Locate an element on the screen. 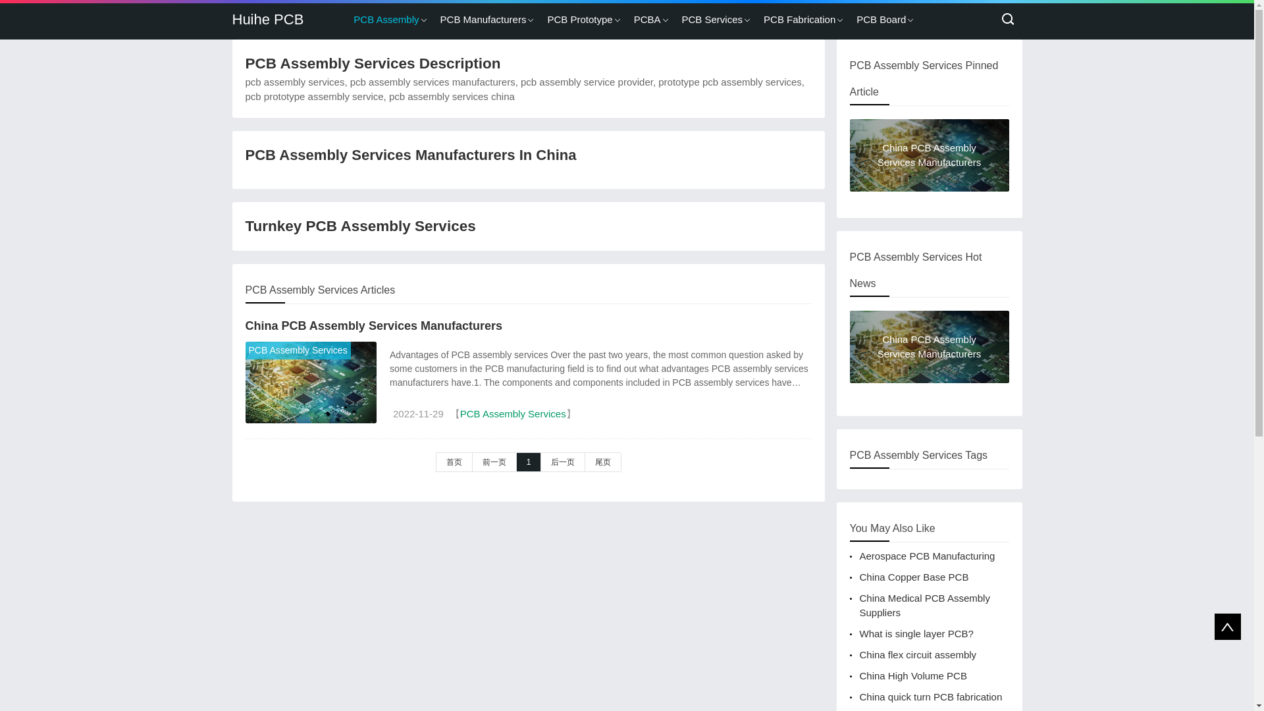  PCB Fabrication is located at coordinates (799, 20).